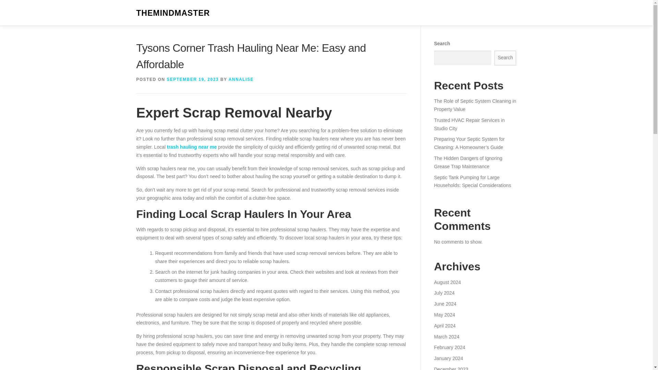 This screenshot has width=658, height=370. Describe the element at coordinates (444, 325) in the screenshot. I see `April 2024` at that location.